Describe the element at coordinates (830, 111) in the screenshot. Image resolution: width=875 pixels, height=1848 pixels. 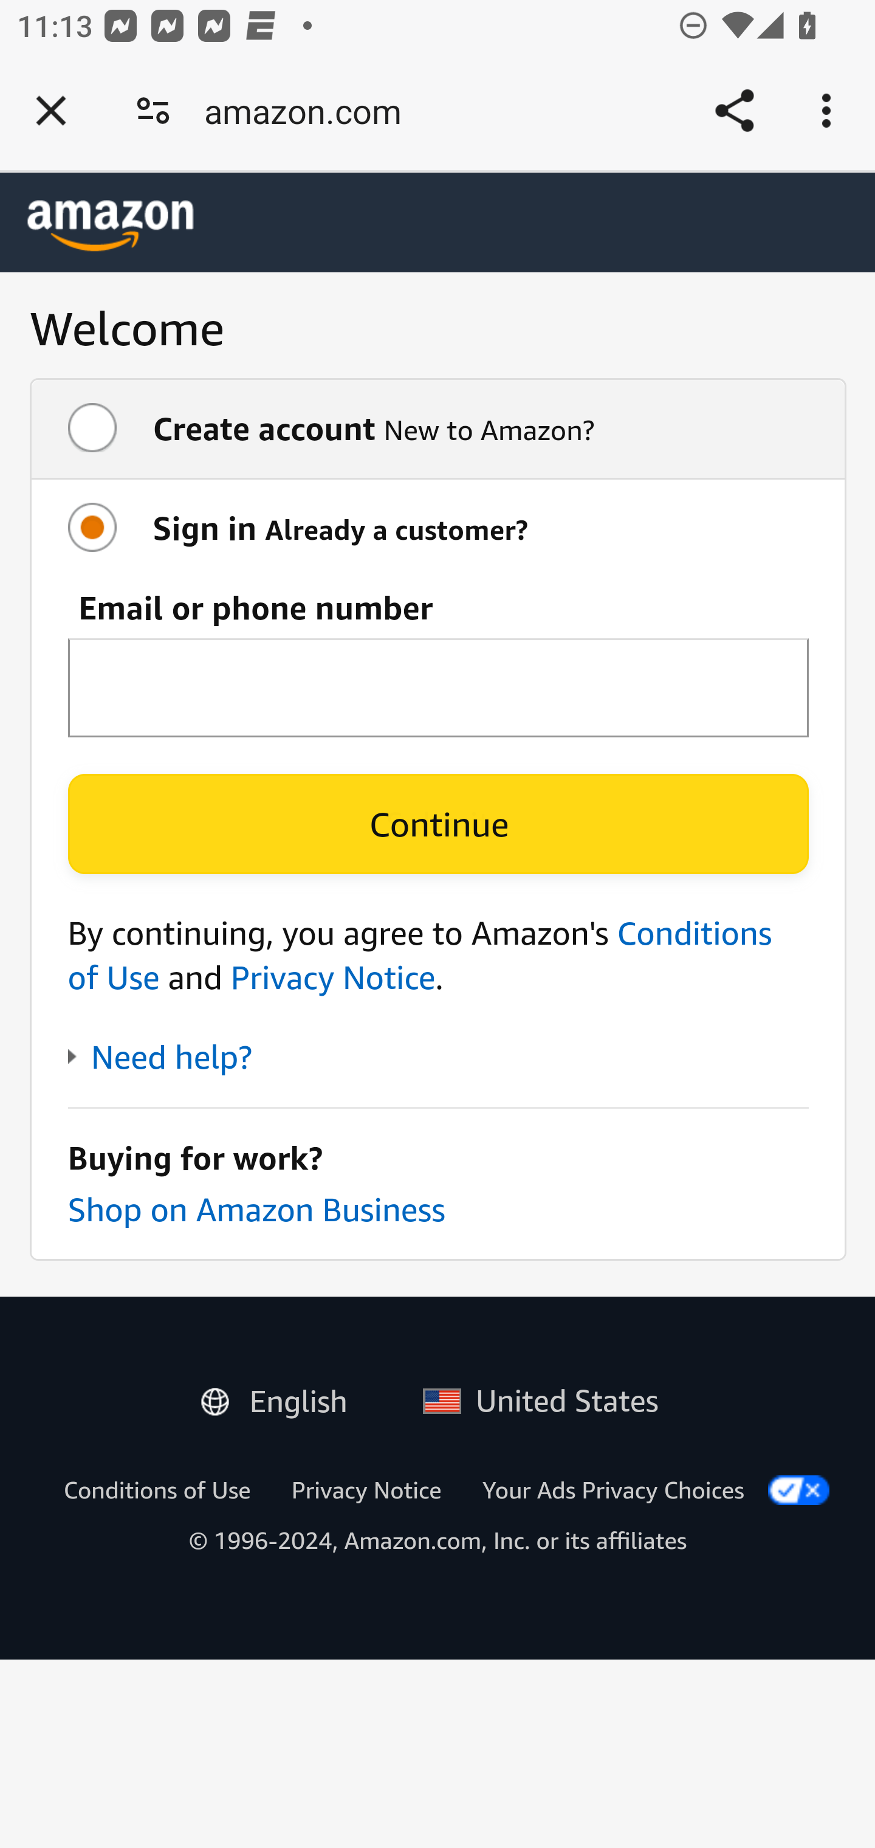
I see `Customize and control Google Chrome` at that location.